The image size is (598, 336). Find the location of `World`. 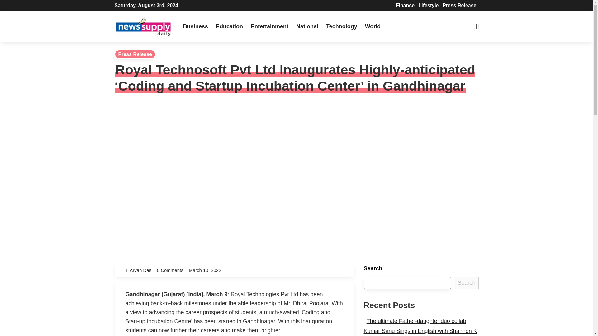

World is located at coordinates (373, 26).